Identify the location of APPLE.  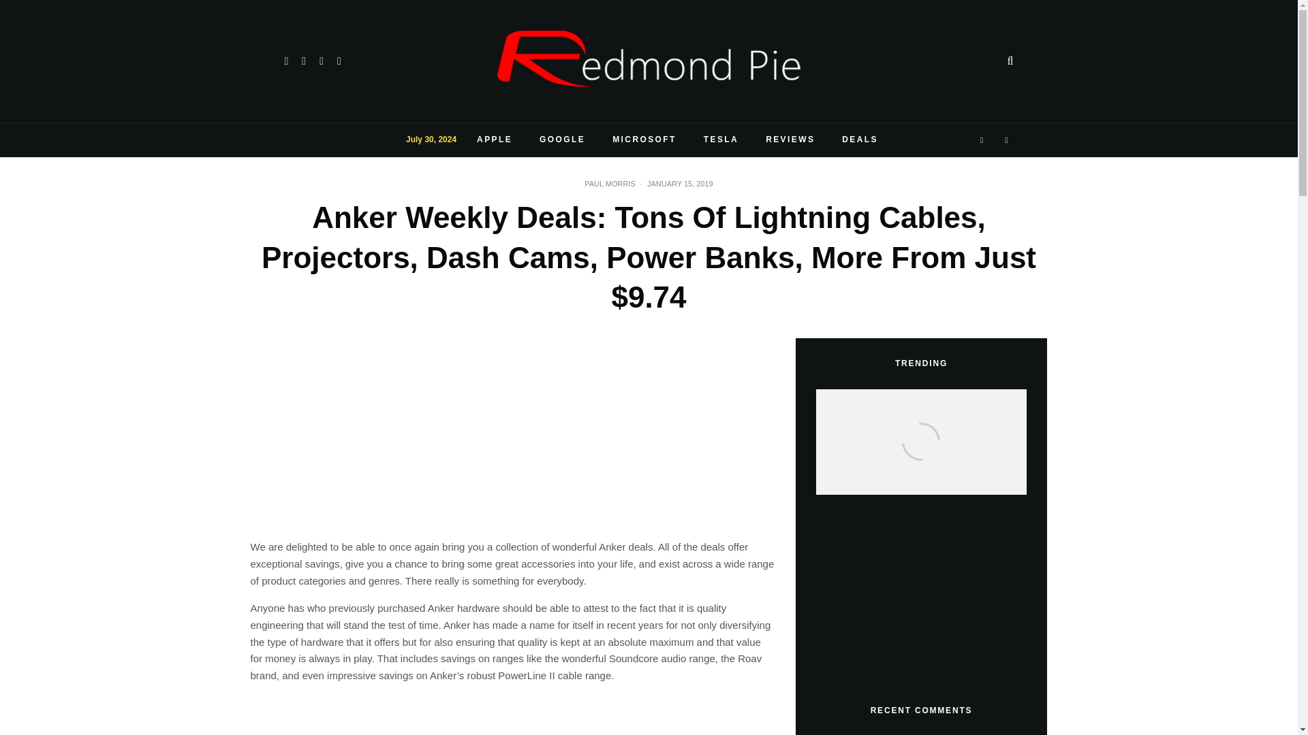
(494, 140).